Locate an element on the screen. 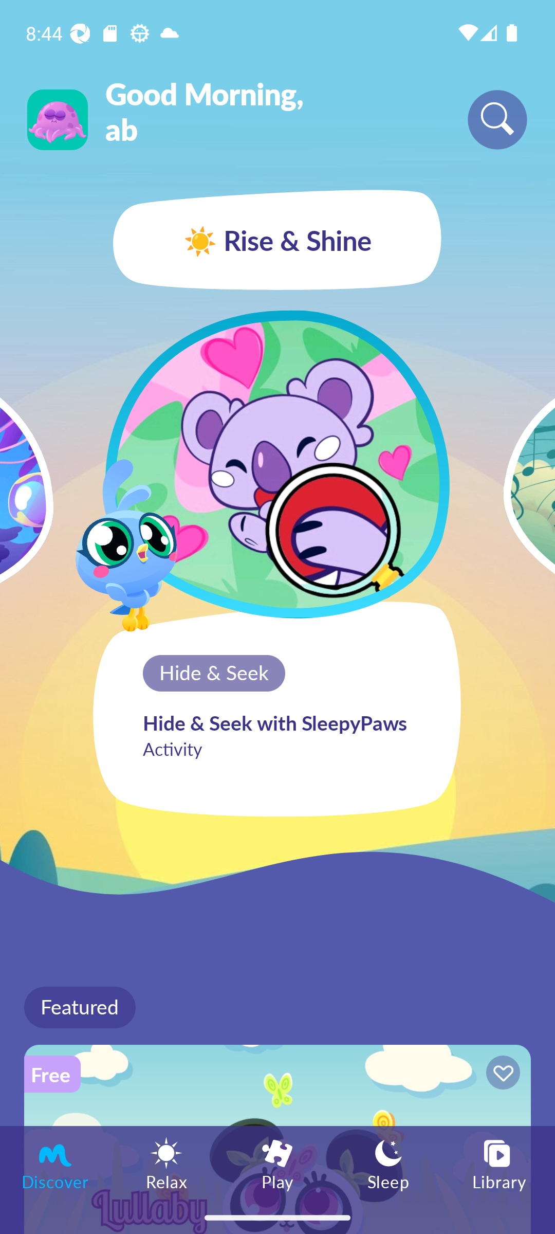  Button is located at coordinates (501, 1075).